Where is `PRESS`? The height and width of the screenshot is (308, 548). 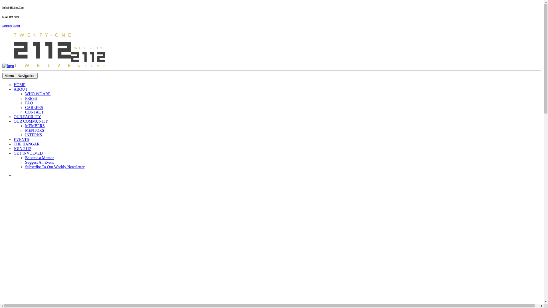 PRESS is located at coordinates (31, 99).